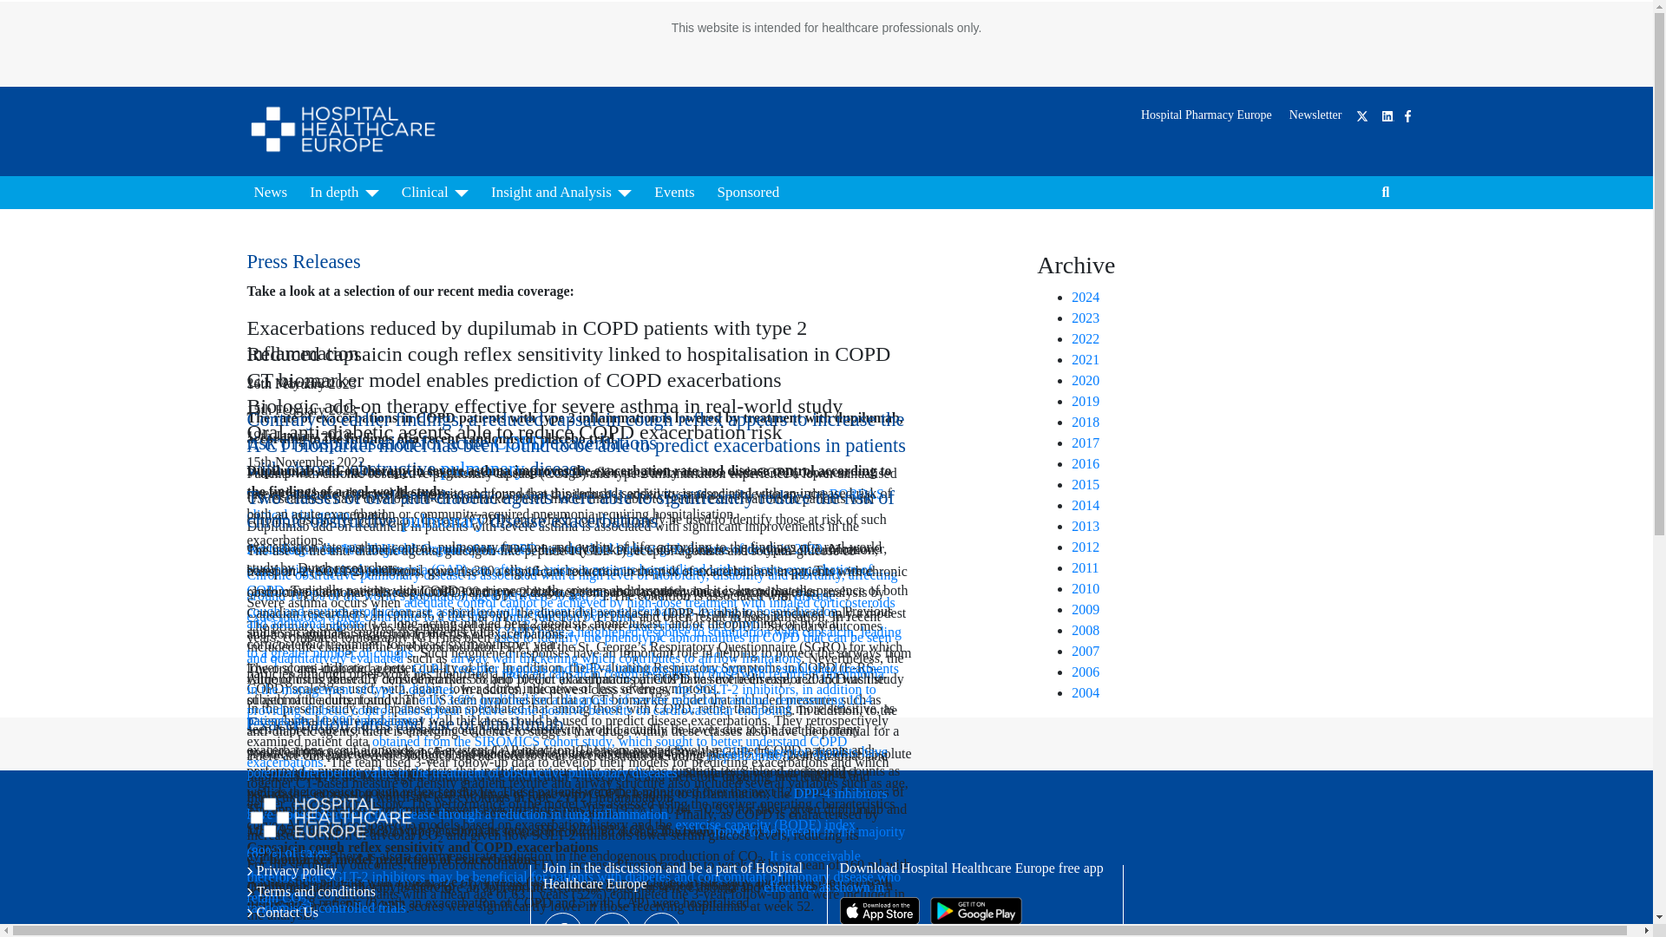 The image size is (1666, 937). What do you see at coordinates (1315, 115) in the screenshot?
I see `Newsletter` at bounding box center [1315, 115].